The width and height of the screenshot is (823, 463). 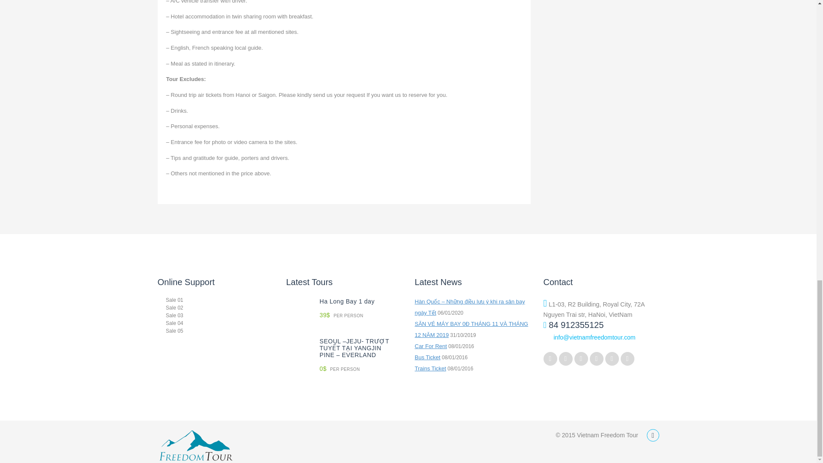 I want to click on skype, so click(x=628, y=358).